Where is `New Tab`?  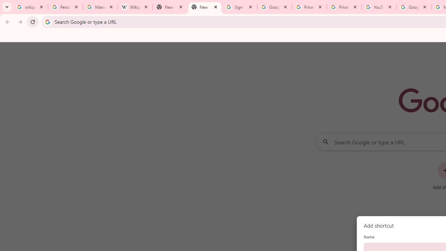 New Tab is located at coordinates (205, 7).